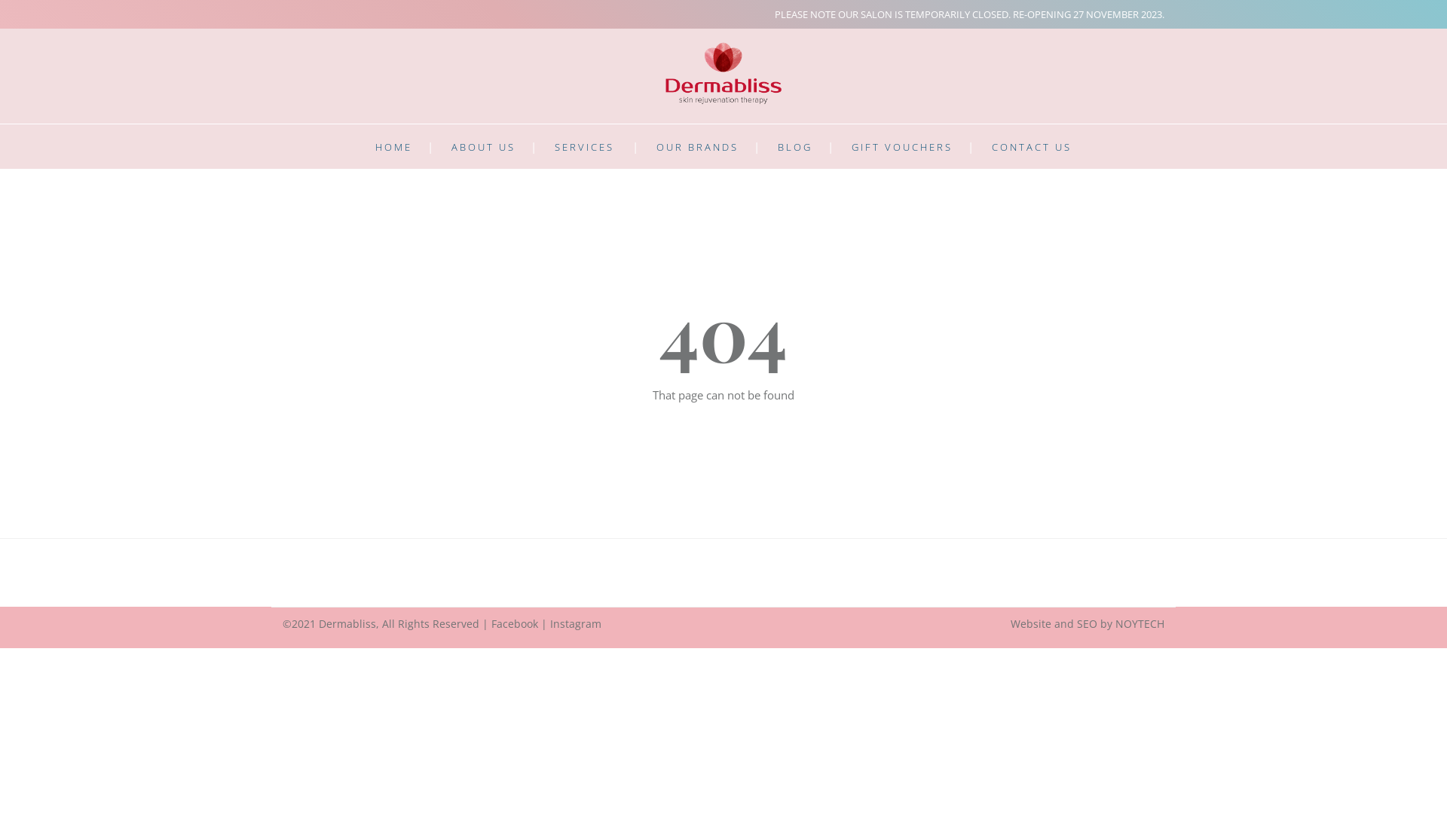 This screenshot has width=1447, height=814. What do you see at coordinates (795, 147) in the screenshot?
I see `BLOG` at bounding box center [795, 147].